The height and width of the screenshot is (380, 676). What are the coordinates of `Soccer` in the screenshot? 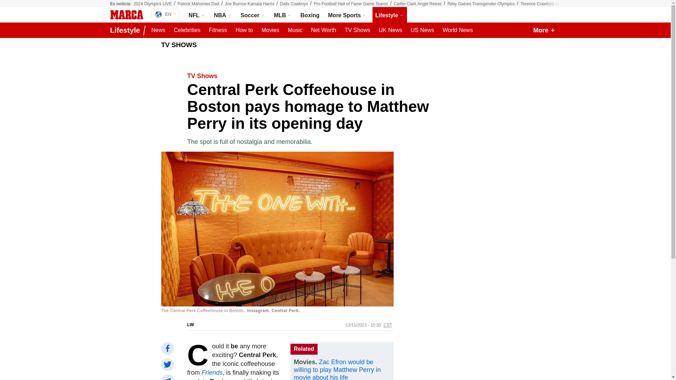 It's located at (187, 30).